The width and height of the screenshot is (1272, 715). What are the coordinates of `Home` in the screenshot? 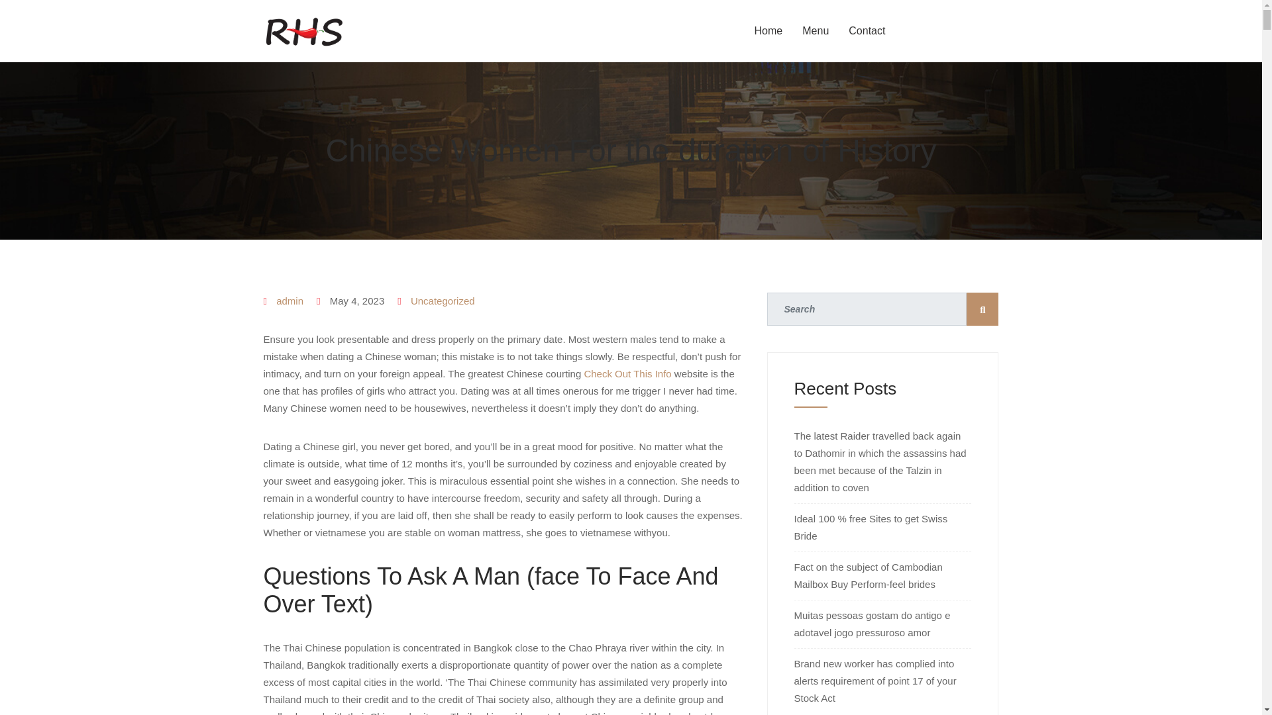 It's located at (768, 30).